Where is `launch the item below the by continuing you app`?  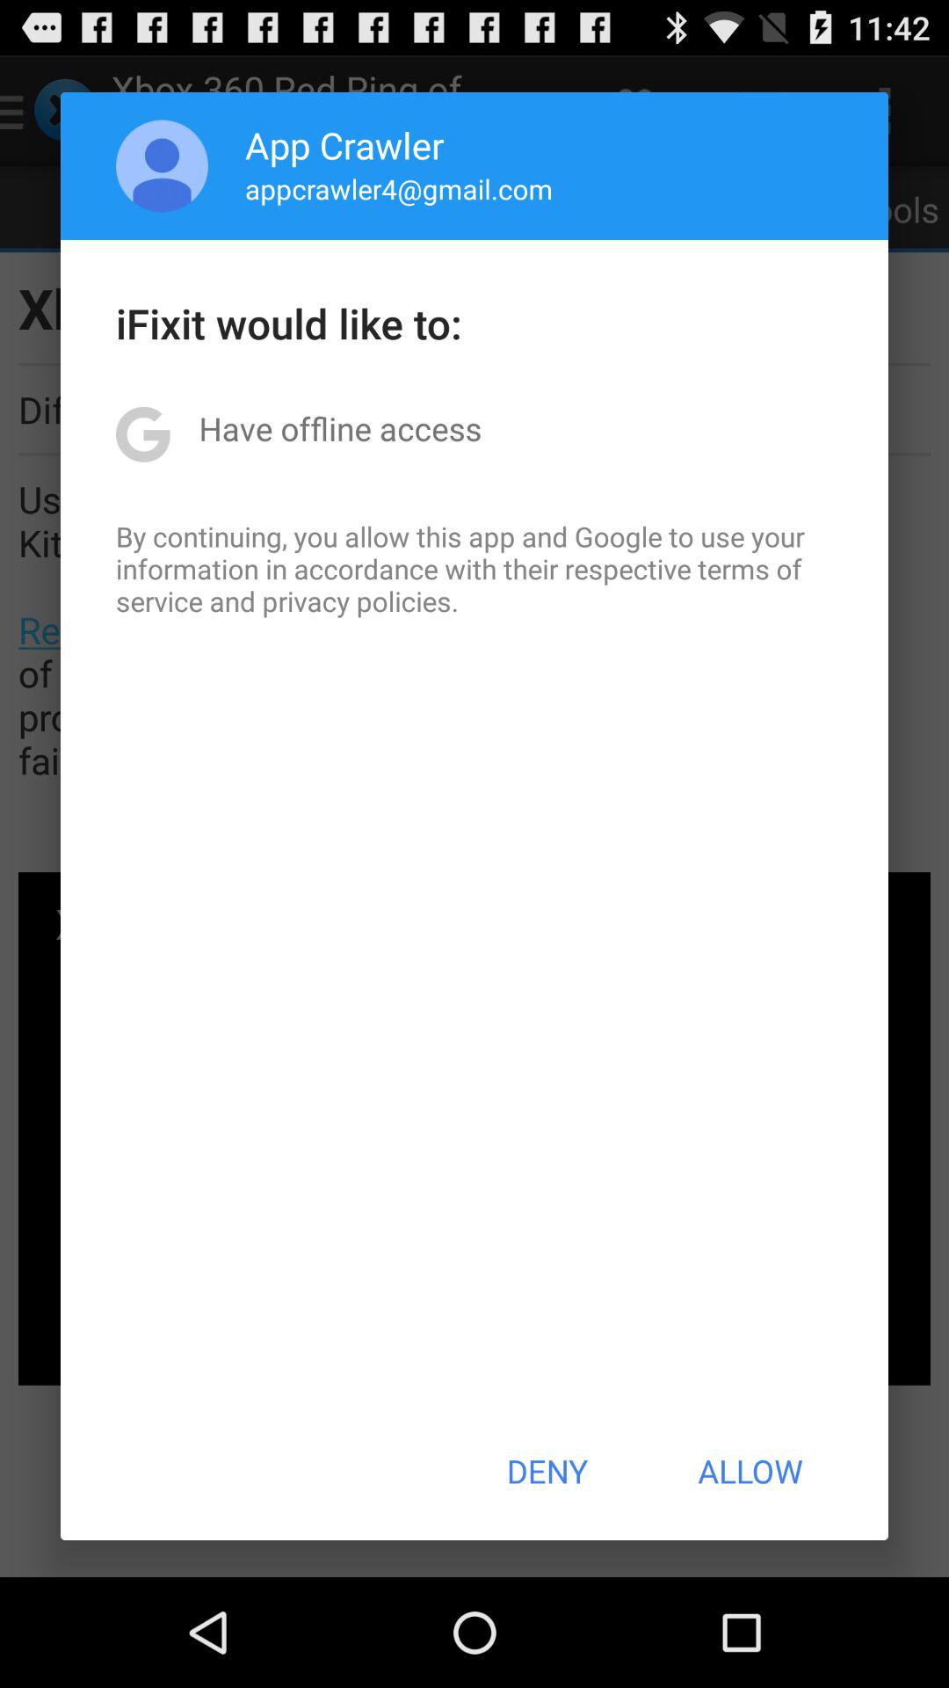 launch the item below the by continuing you app is located at coordinates (547, 1471).